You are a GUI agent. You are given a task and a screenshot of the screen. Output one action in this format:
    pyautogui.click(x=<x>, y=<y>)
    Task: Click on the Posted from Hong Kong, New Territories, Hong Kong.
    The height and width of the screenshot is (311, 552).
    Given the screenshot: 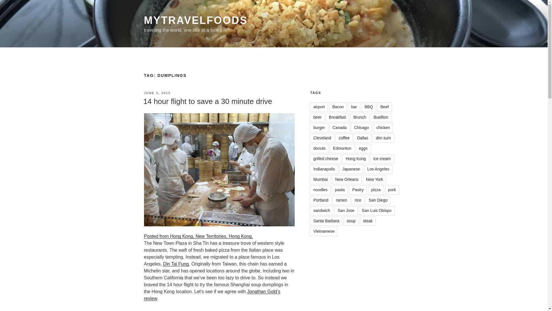 What is the action you would take?
    pyautogui.click(x=198, y=236)
    